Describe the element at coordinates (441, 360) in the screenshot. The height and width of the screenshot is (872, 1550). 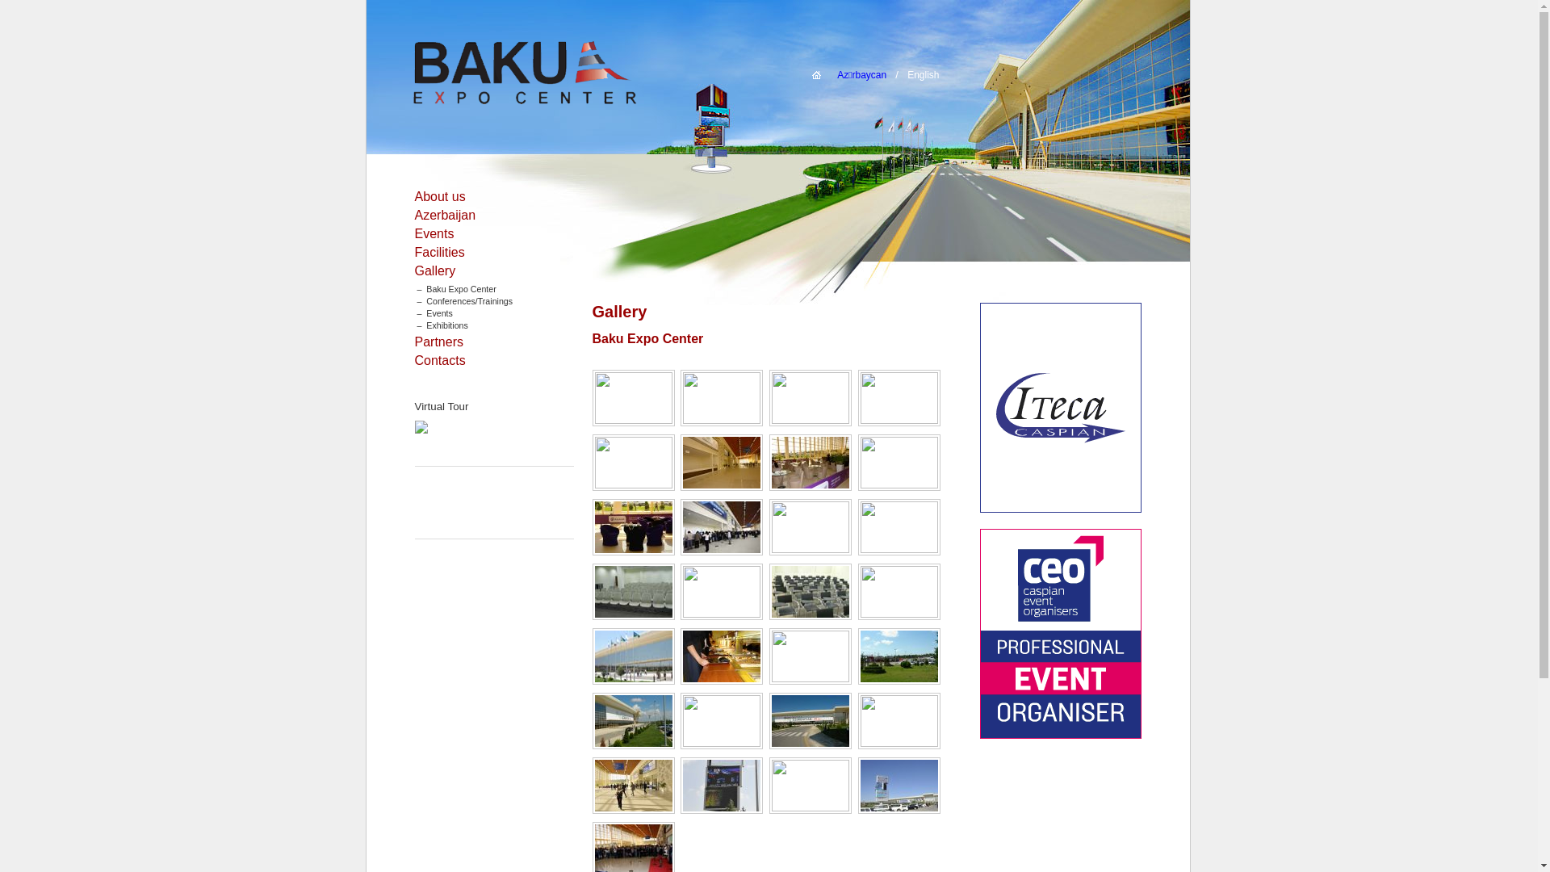
I see `Contacts` at that location.